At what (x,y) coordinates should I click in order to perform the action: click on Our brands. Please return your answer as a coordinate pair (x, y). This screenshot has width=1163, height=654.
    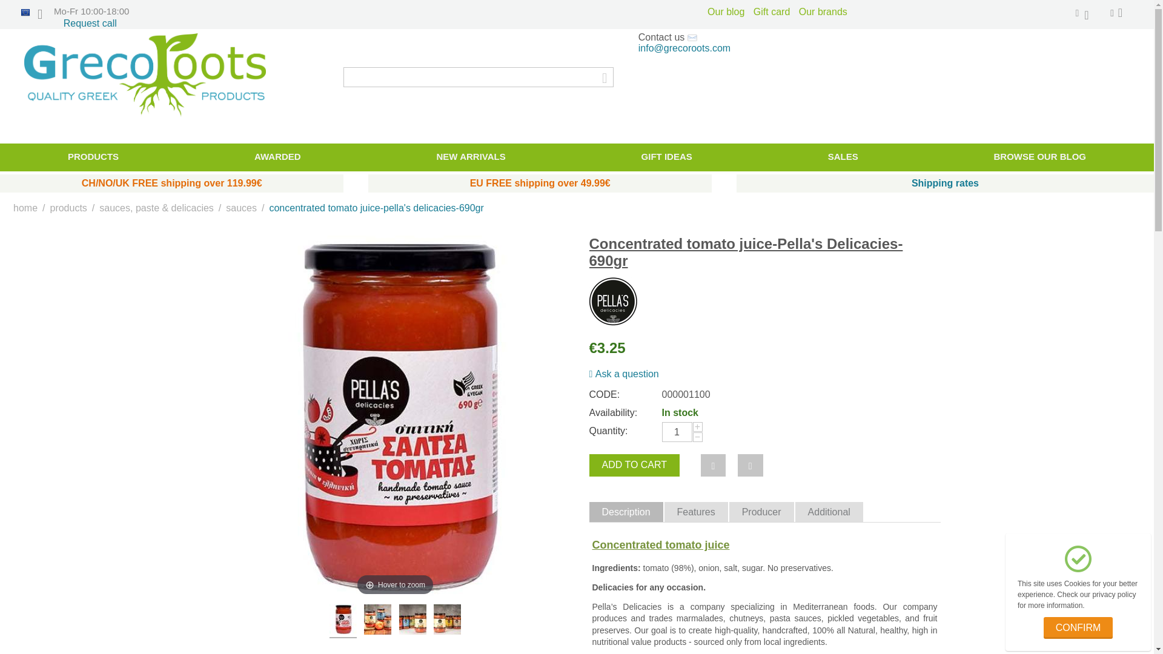
    Looking at the image, I should click on (823, 12).